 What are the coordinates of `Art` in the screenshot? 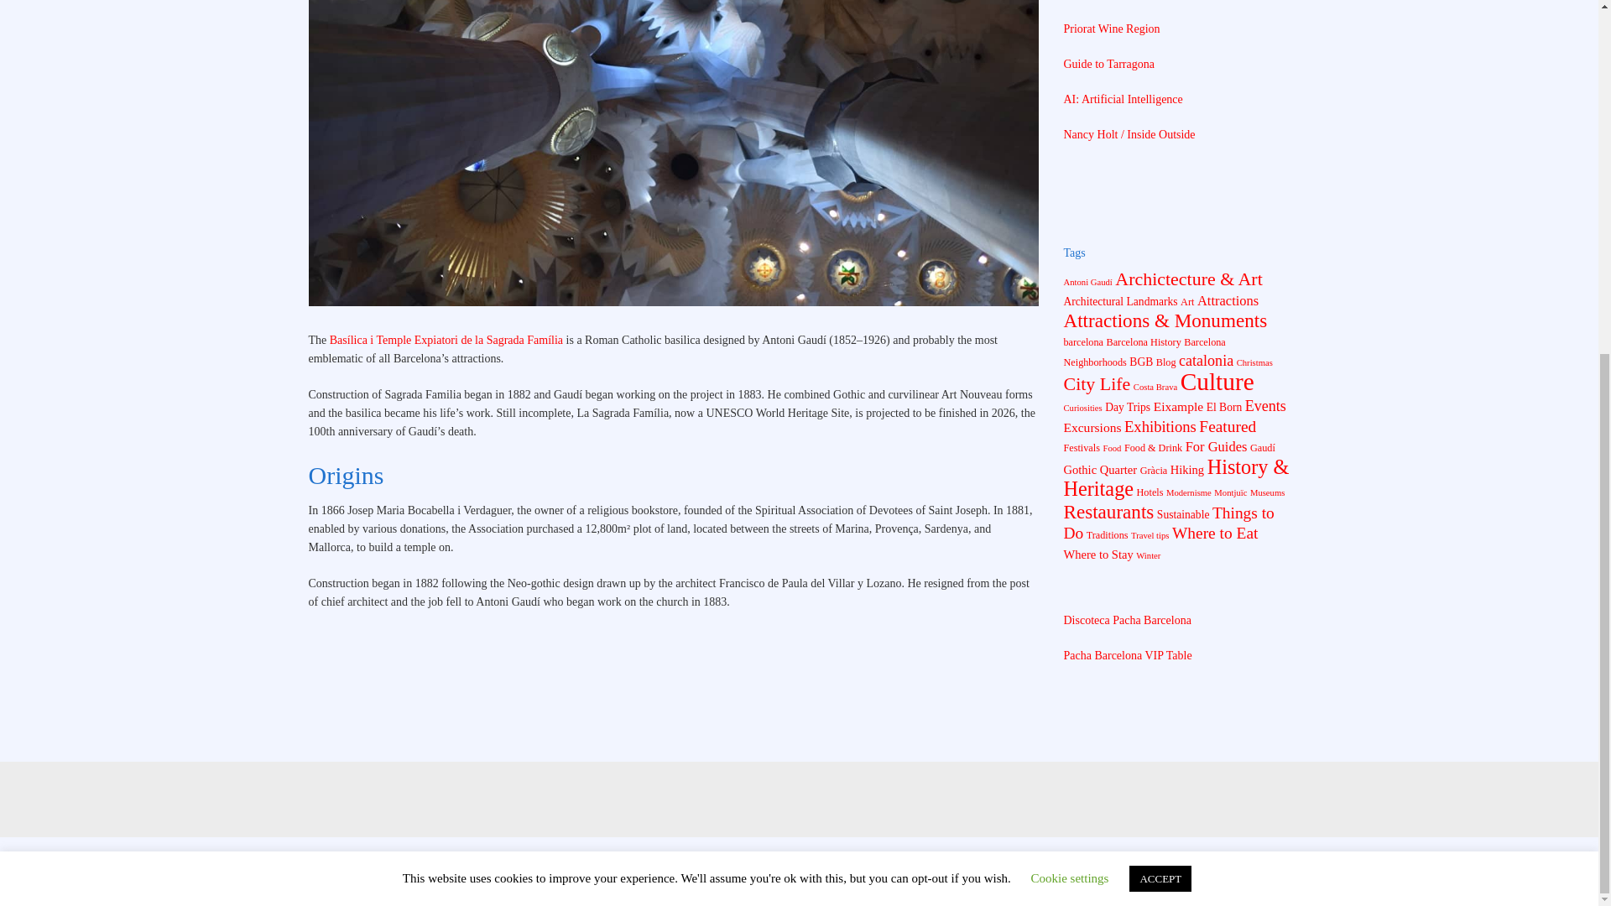 It's located at (1186, 302).